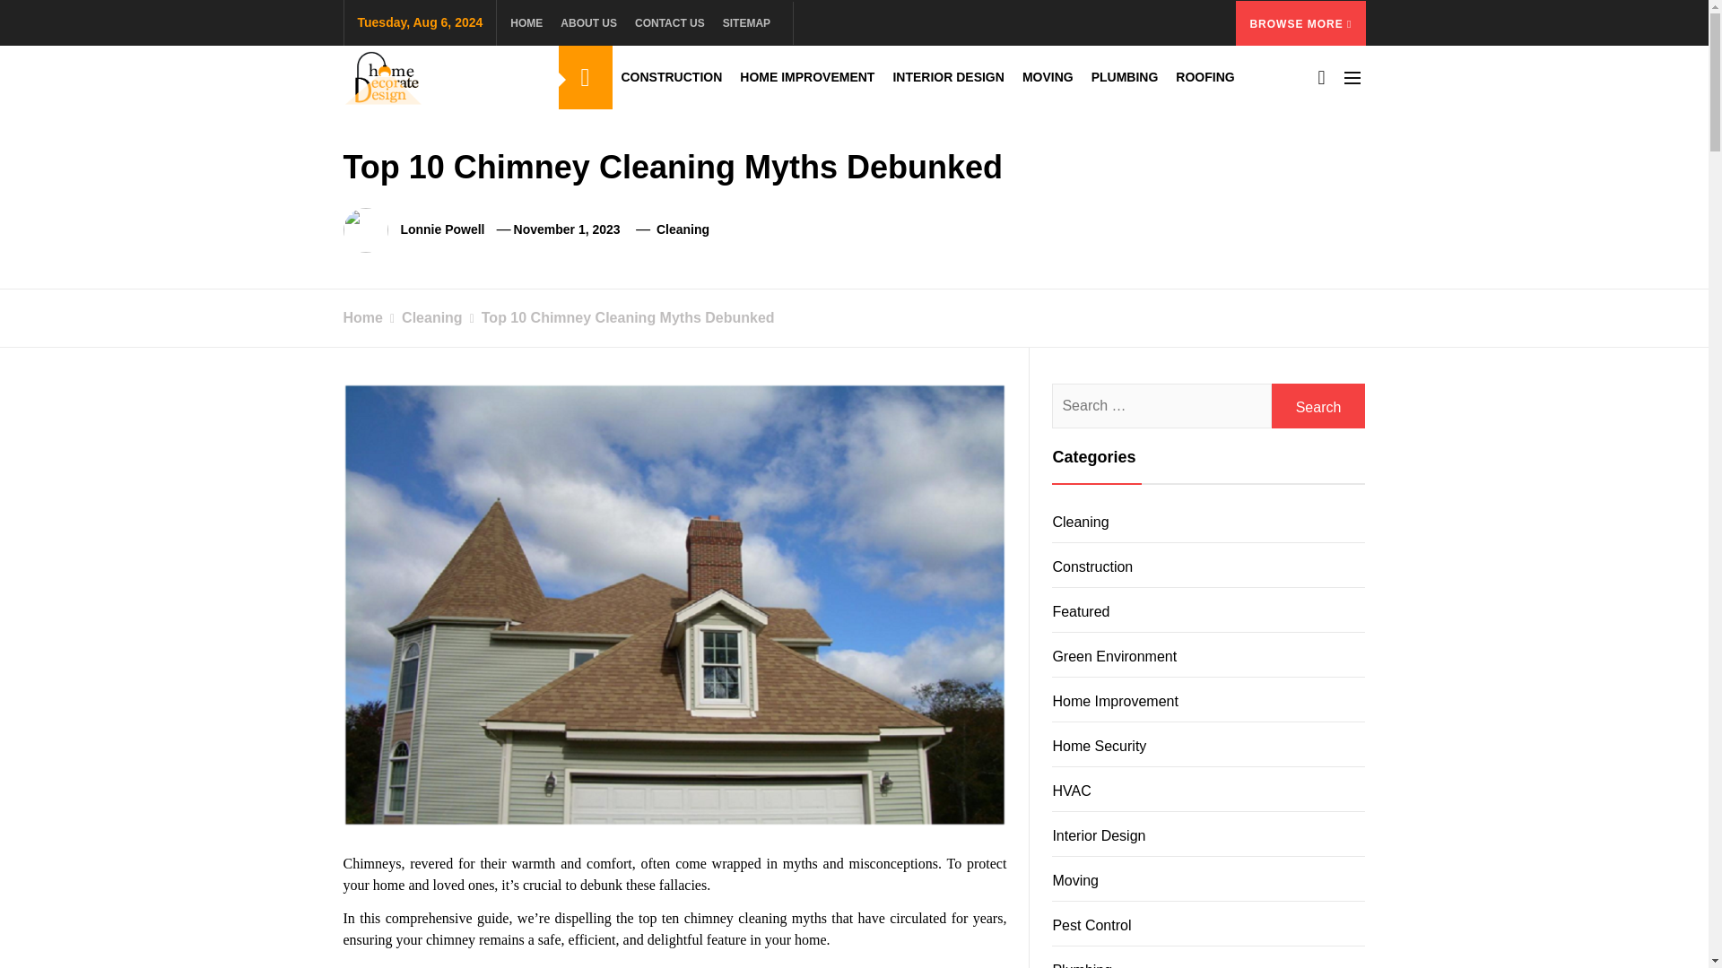 The height and width of the screenshot is (968, 1722). Describe the element at coordinates (530, 22) in the screenshot. I see `HOME` at that location.